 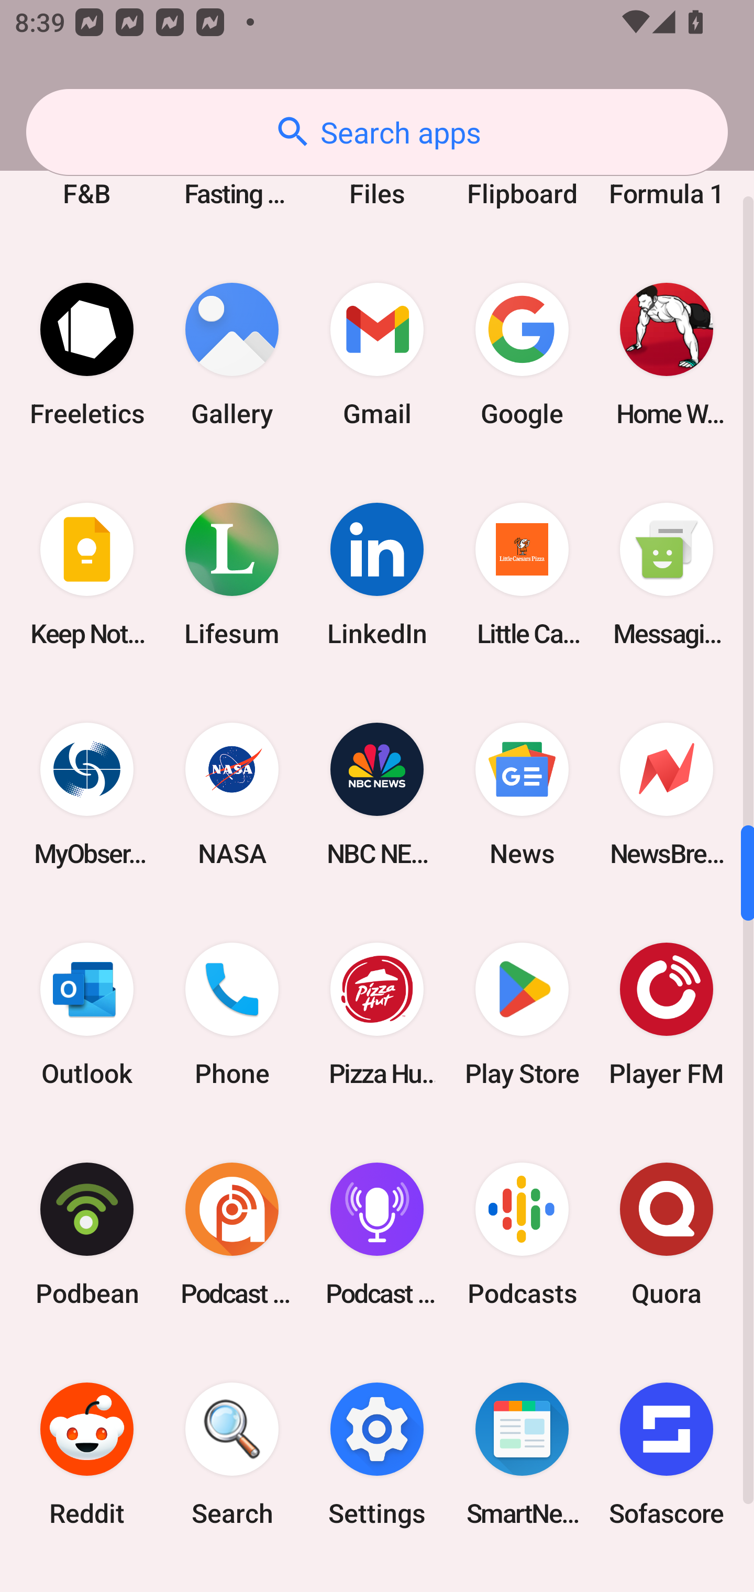 What do you see at coordinates (522, 355) in the screenshot?
I see `Google` at bounding box center [522, 355].